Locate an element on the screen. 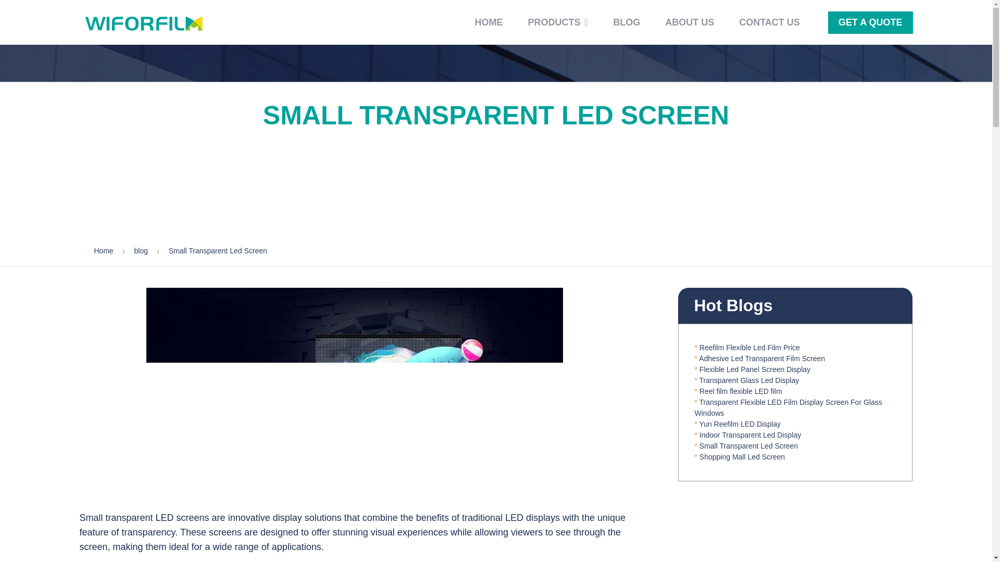 The width and height of the screenshot is (1000, 562). HOME is located at coordinates (489, 22).